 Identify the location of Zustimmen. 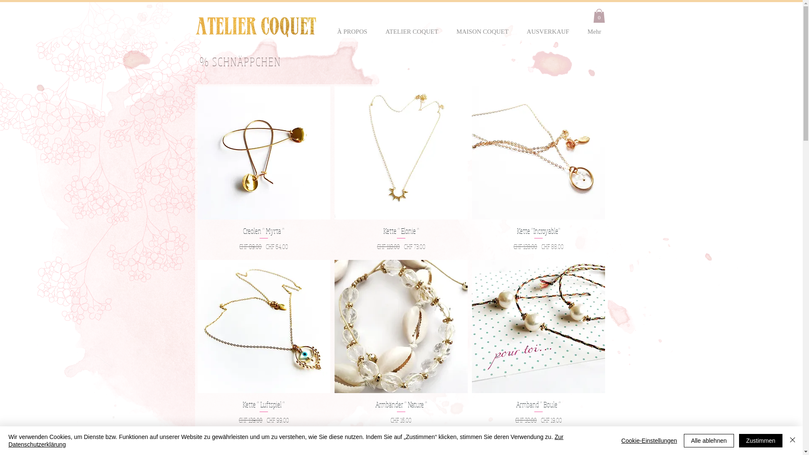
(761, 441).